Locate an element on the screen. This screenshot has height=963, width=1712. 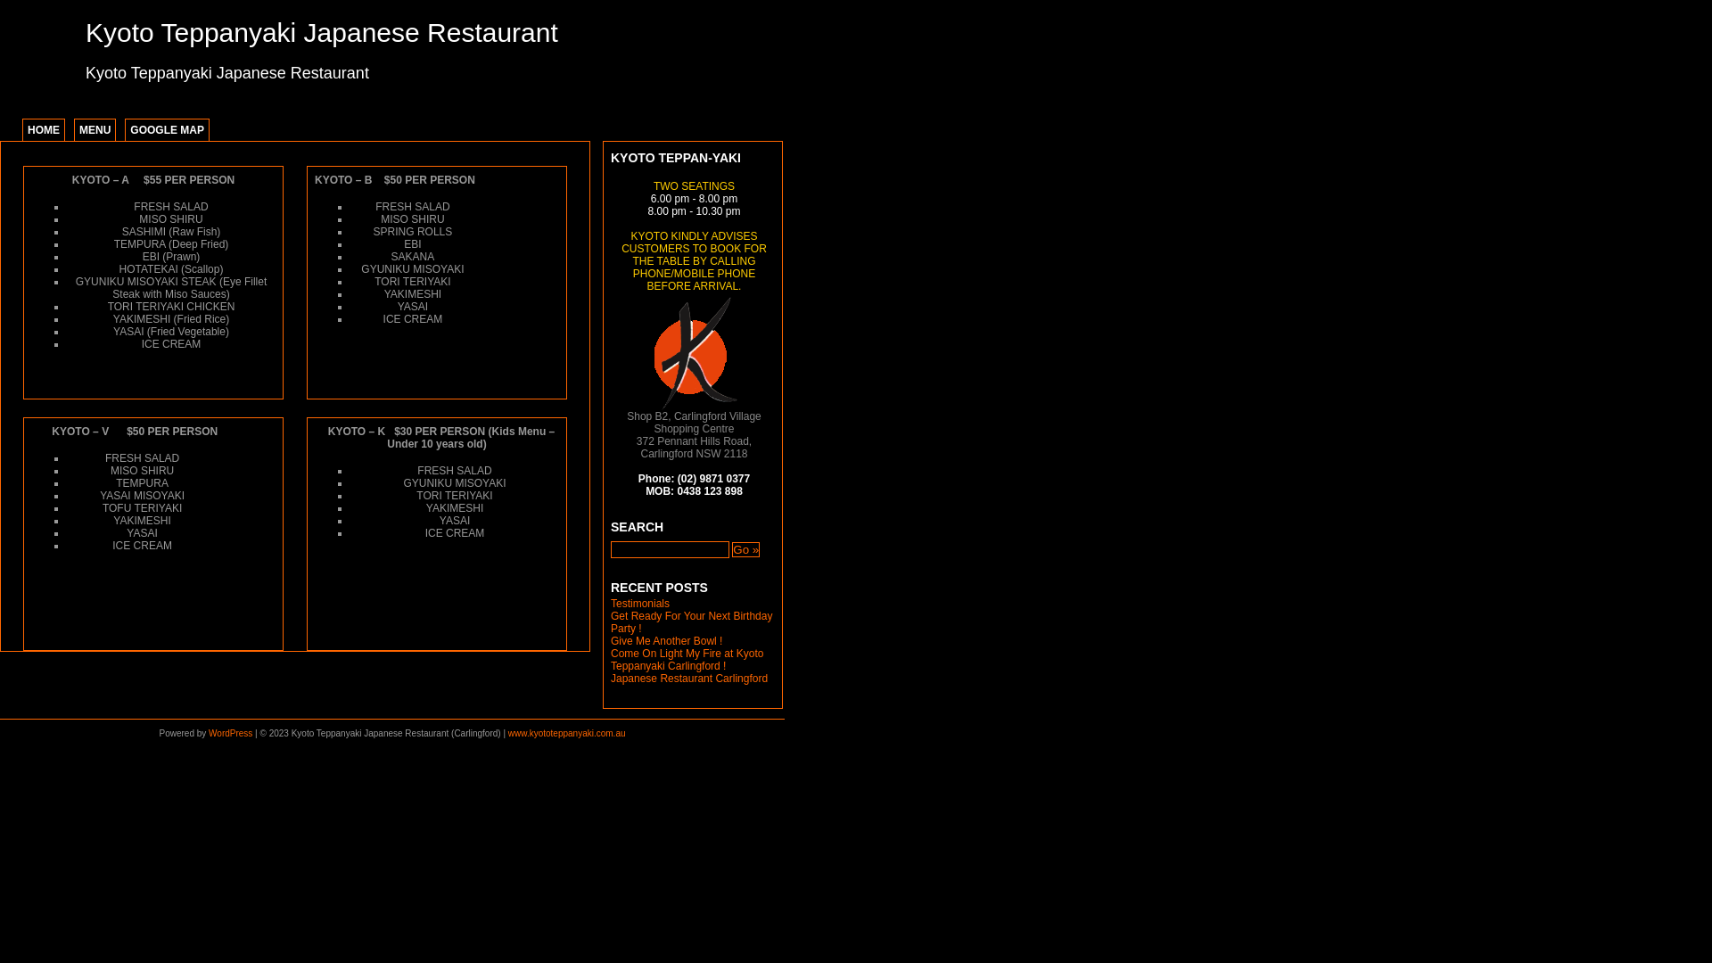
Give Me Another Bowl ! is located at coordinates (667, 641).